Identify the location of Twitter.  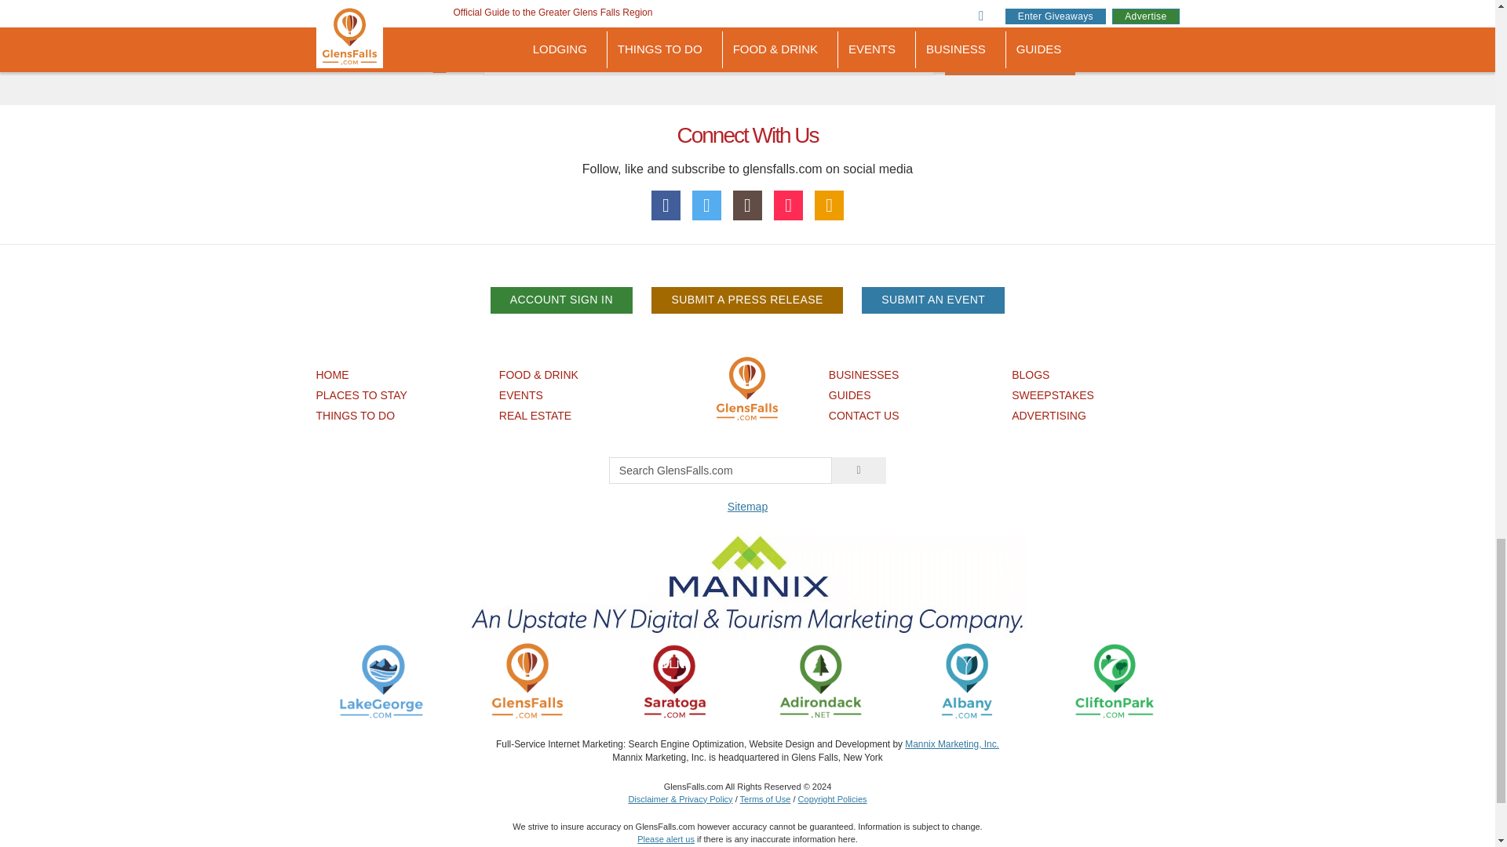
(706, 205).